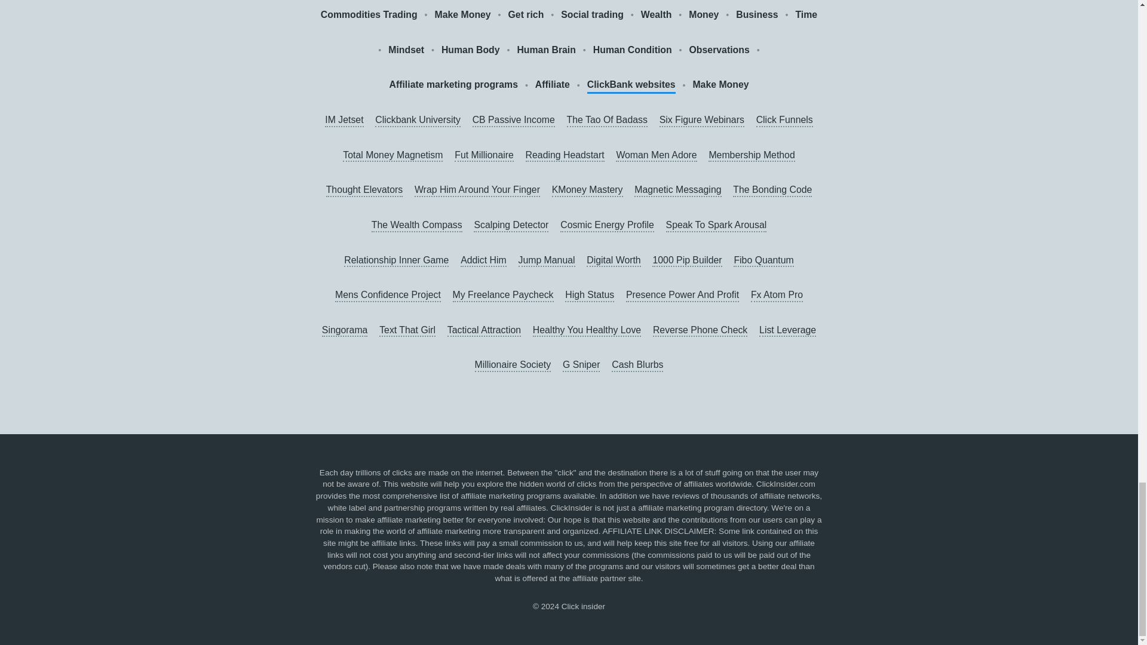  Describe the element at coordinates (805, 14) in the screenshot. I see `Time` at that location.